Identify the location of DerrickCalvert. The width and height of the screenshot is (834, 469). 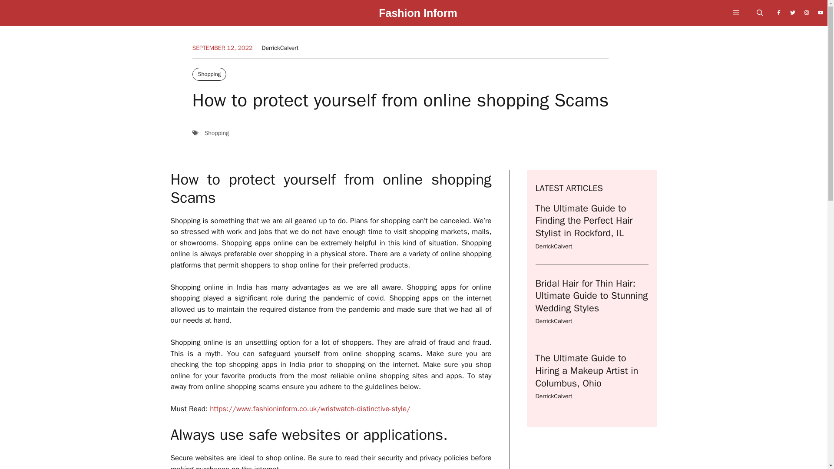
(553, 321).